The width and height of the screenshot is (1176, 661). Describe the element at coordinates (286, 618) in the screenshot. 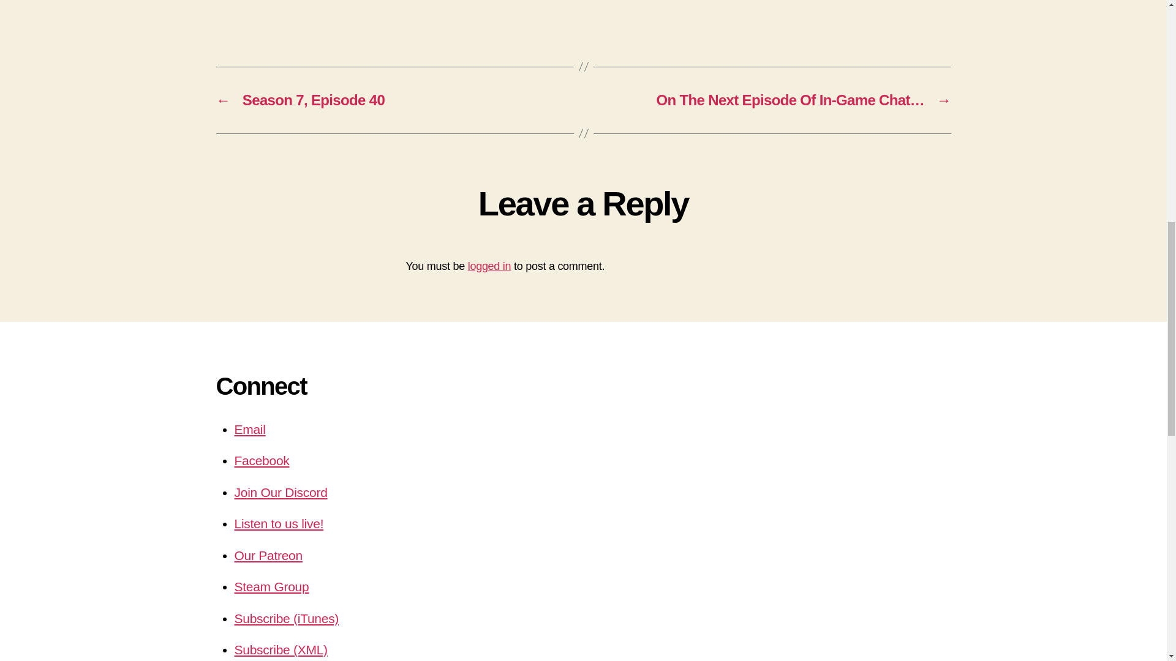

I see `Subscribe to the In-Game Chat podcast using iTunes.` at that location.